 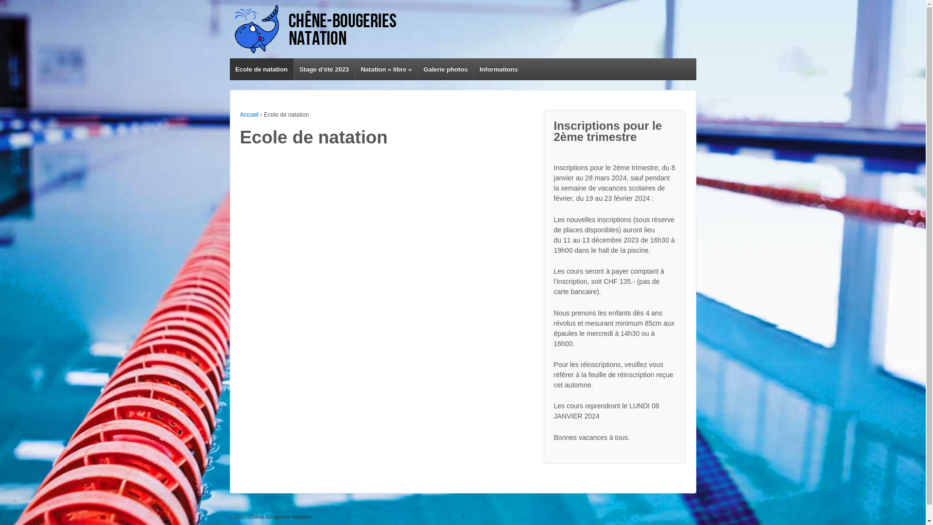 I want to click on Ecole de natation, so click(x=261, y=69).